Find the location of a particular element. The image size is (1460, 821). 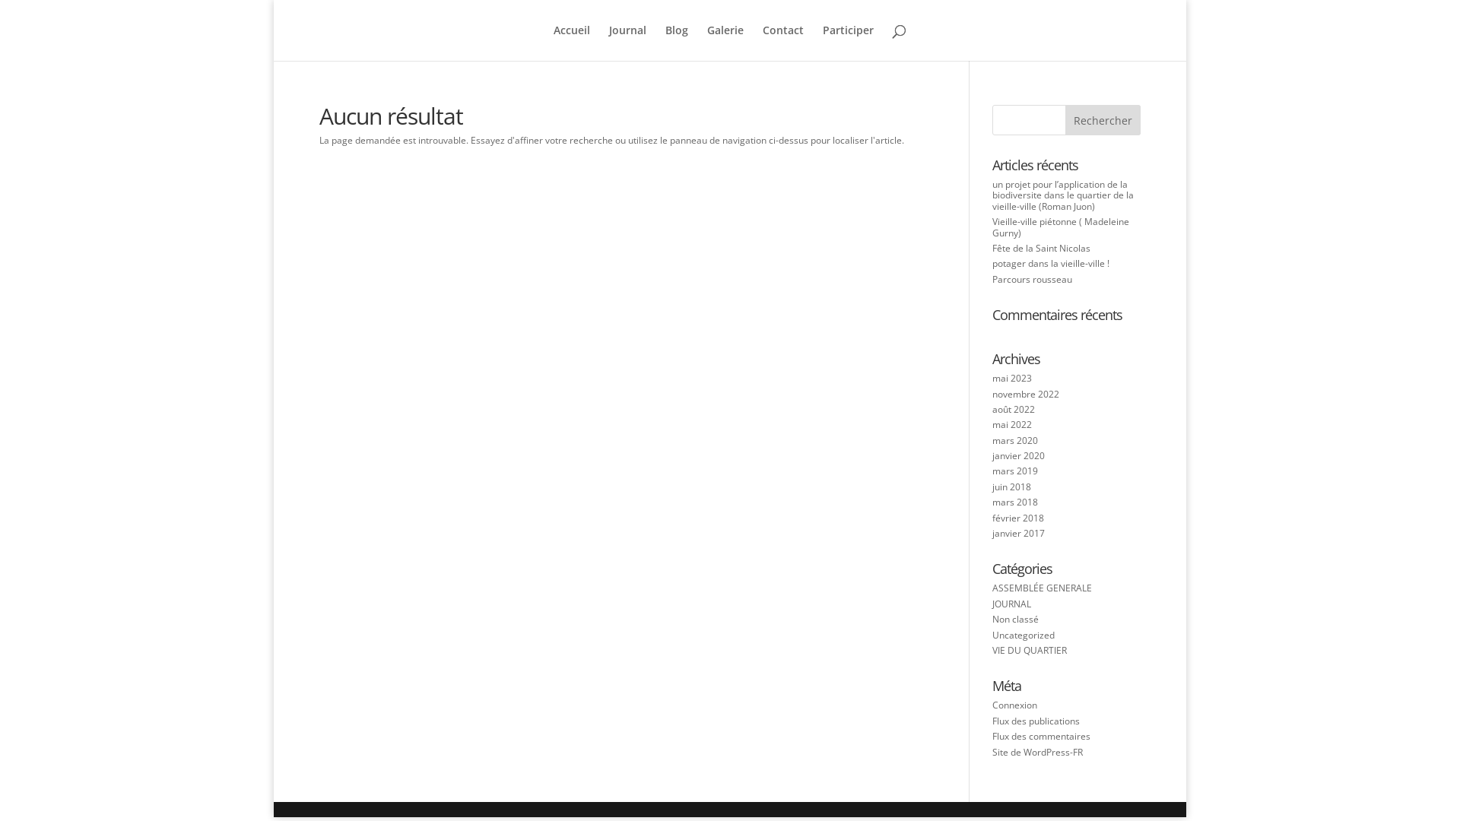

Participer is located at coordinates (849, 43).